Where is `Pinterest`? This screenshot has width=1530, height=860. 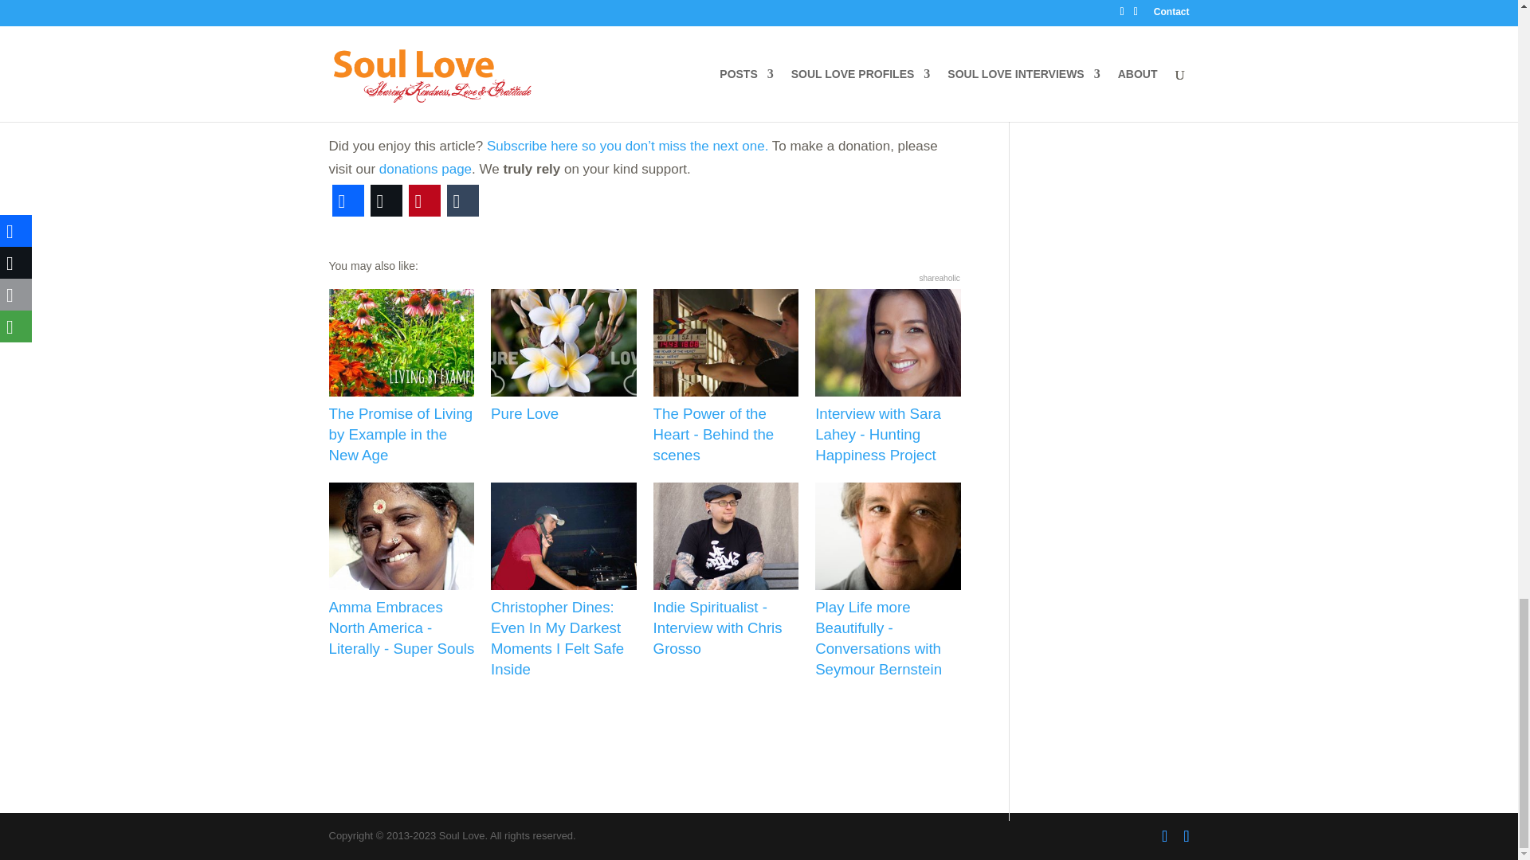 Pinterest is located at coordinates (424, 201).